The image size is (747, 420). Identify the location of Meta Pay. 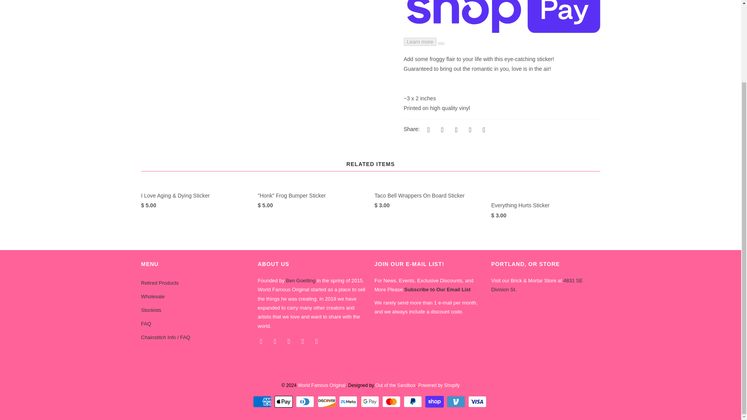
(349, 401).